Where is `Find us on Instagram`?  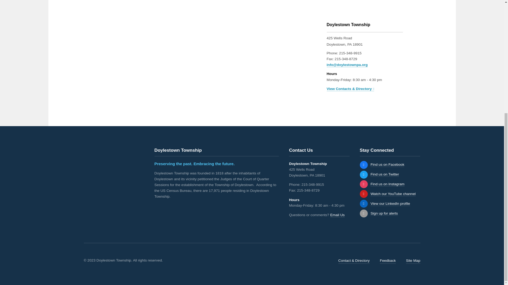 Find us on Instagram is located at coordinates (387, 184).